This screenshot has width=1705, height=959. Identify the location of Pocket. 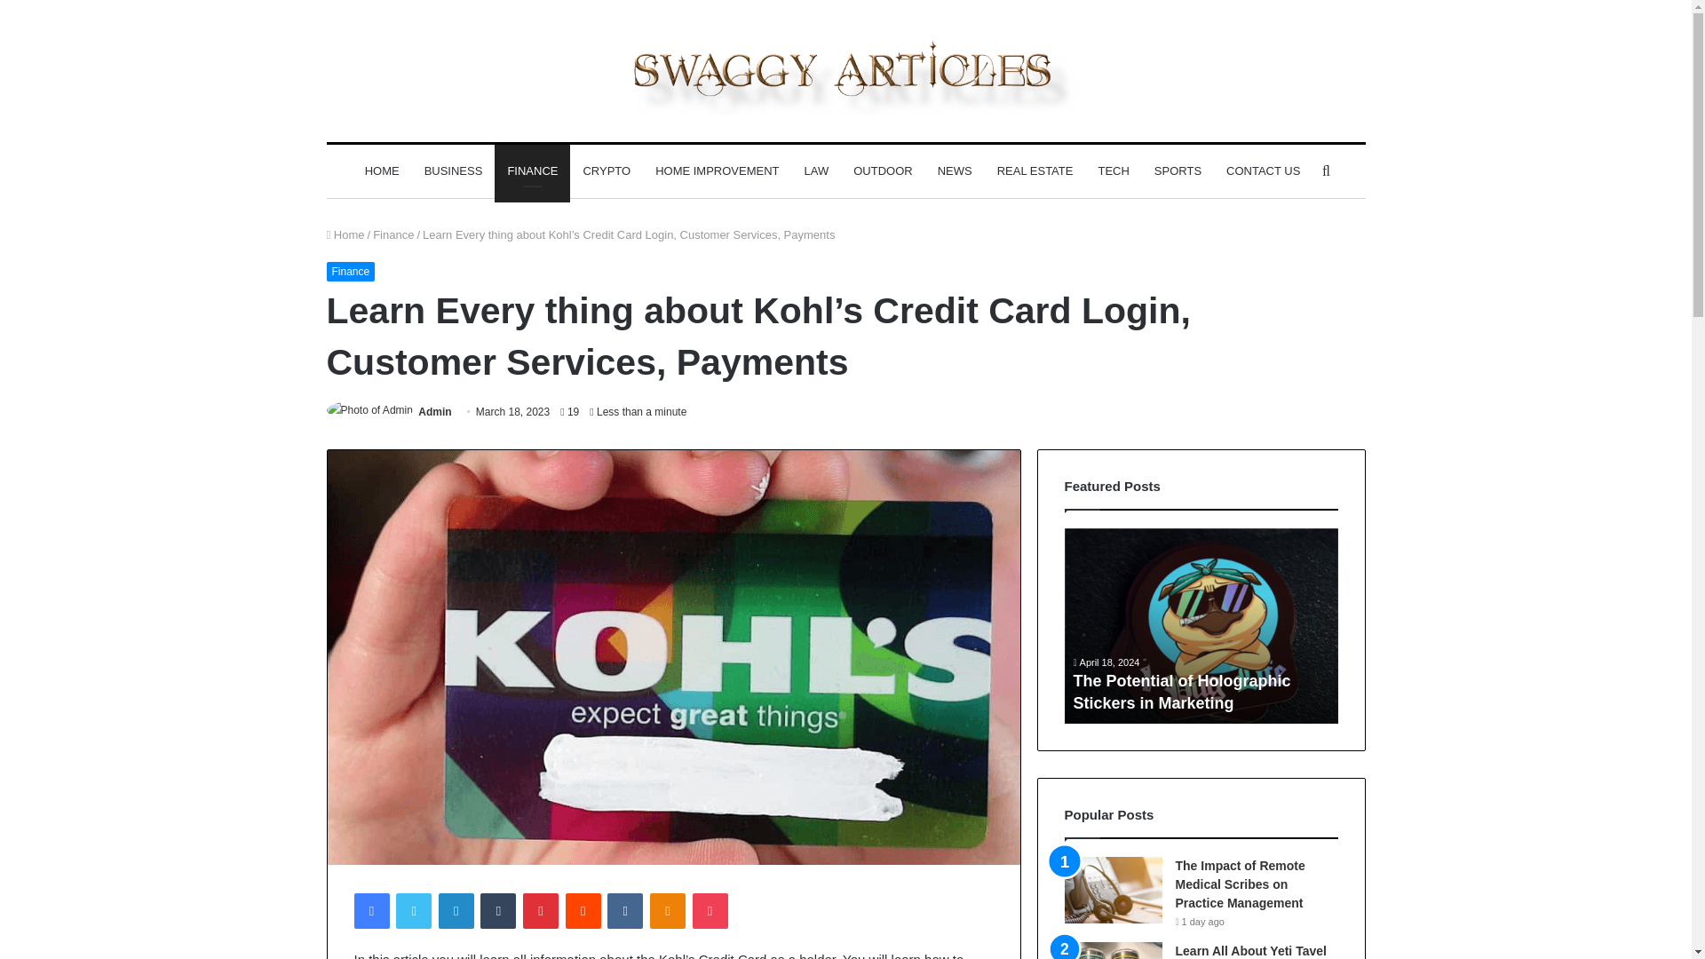
(710, 911).